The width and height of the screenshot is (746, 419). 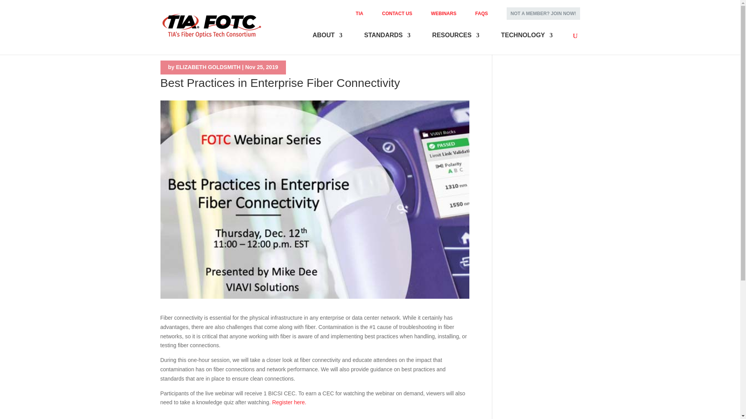 I want to click on RESOURCES, so click(x=455, y=42).